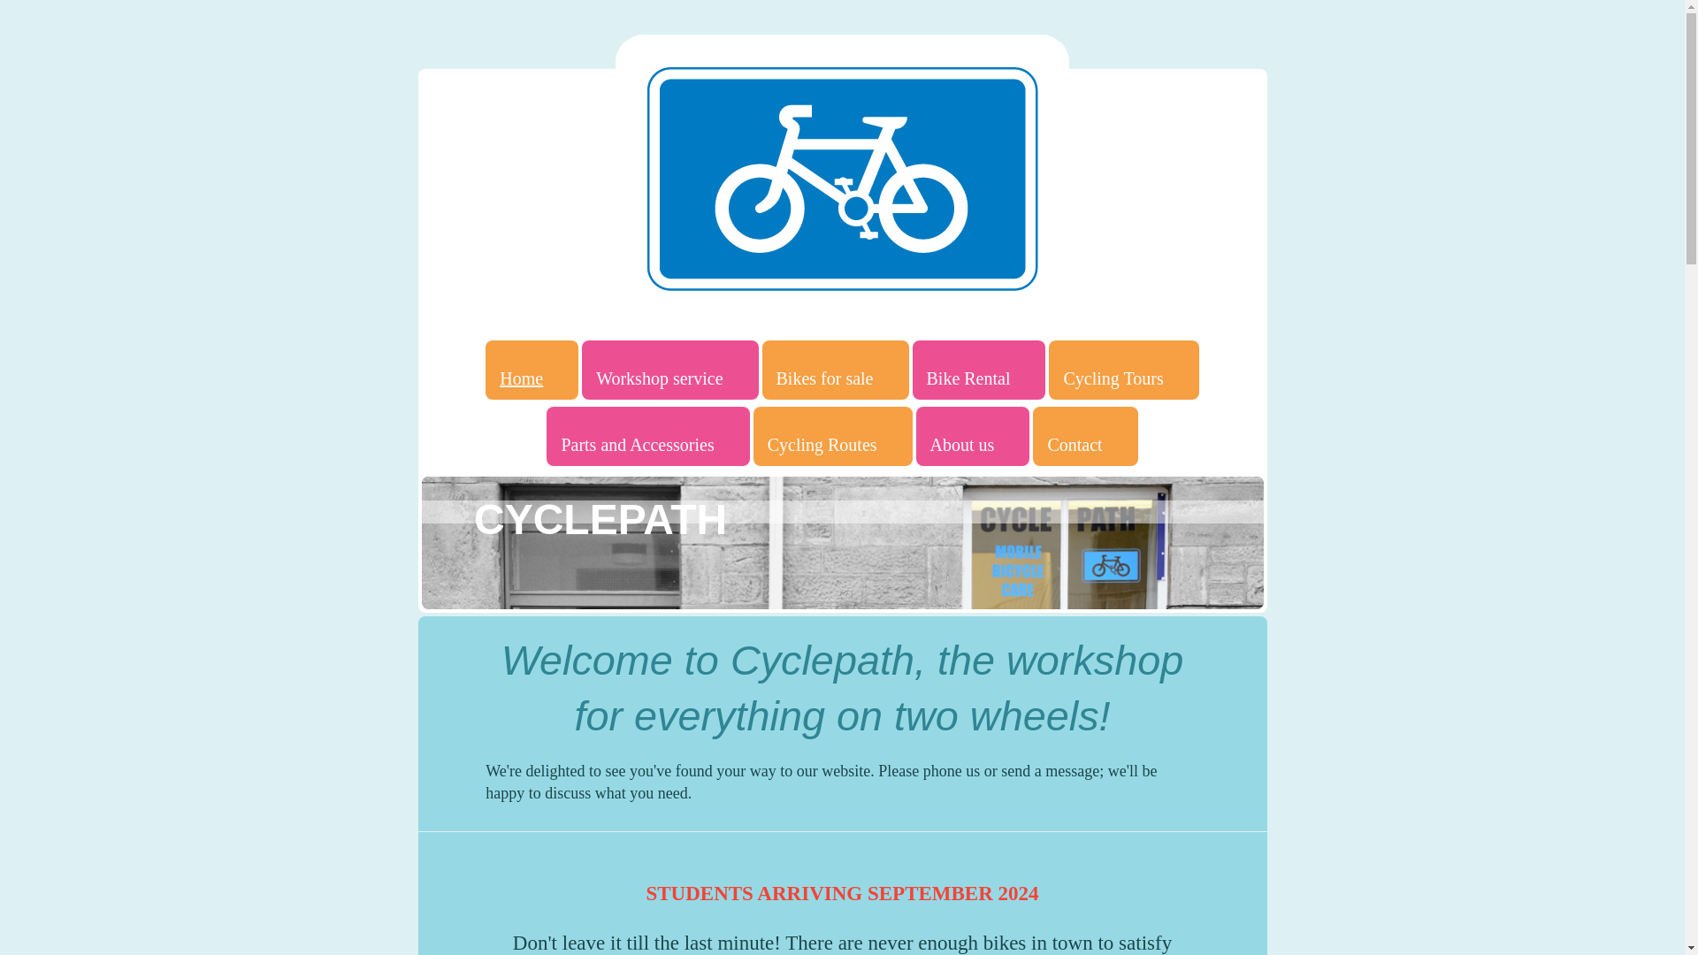  Describe the element at coordinates (669, 370) in the screenshot. I see `Workshop service` at that location.